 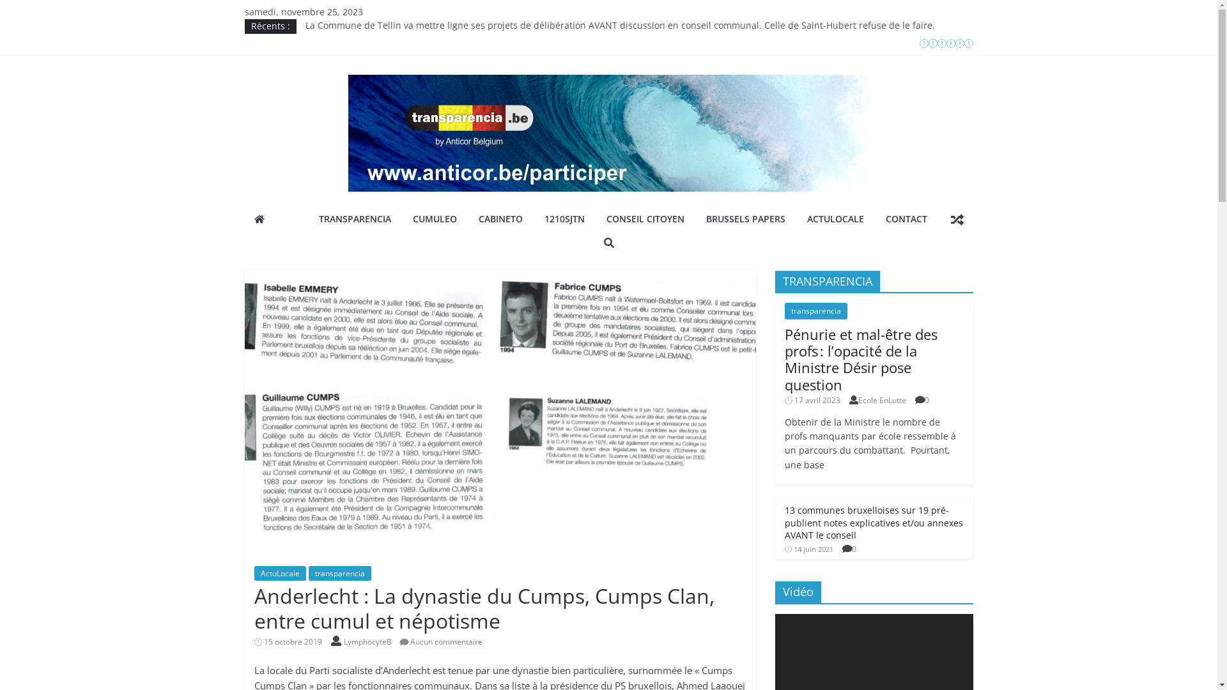 I want to click on Transparencia au Parlement Wallon, so click(x=382, y=55).